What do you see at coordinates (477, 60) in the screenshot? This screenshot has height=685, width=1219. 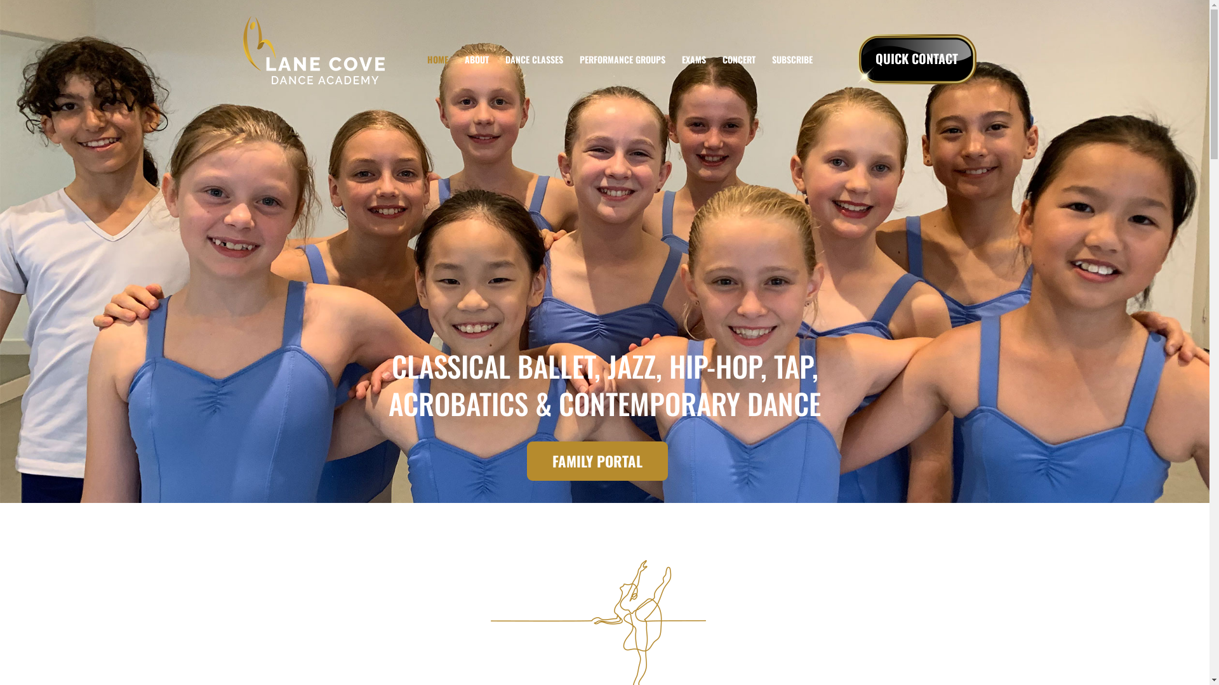 I see `ABOUT` at bounding box center [477, 60].